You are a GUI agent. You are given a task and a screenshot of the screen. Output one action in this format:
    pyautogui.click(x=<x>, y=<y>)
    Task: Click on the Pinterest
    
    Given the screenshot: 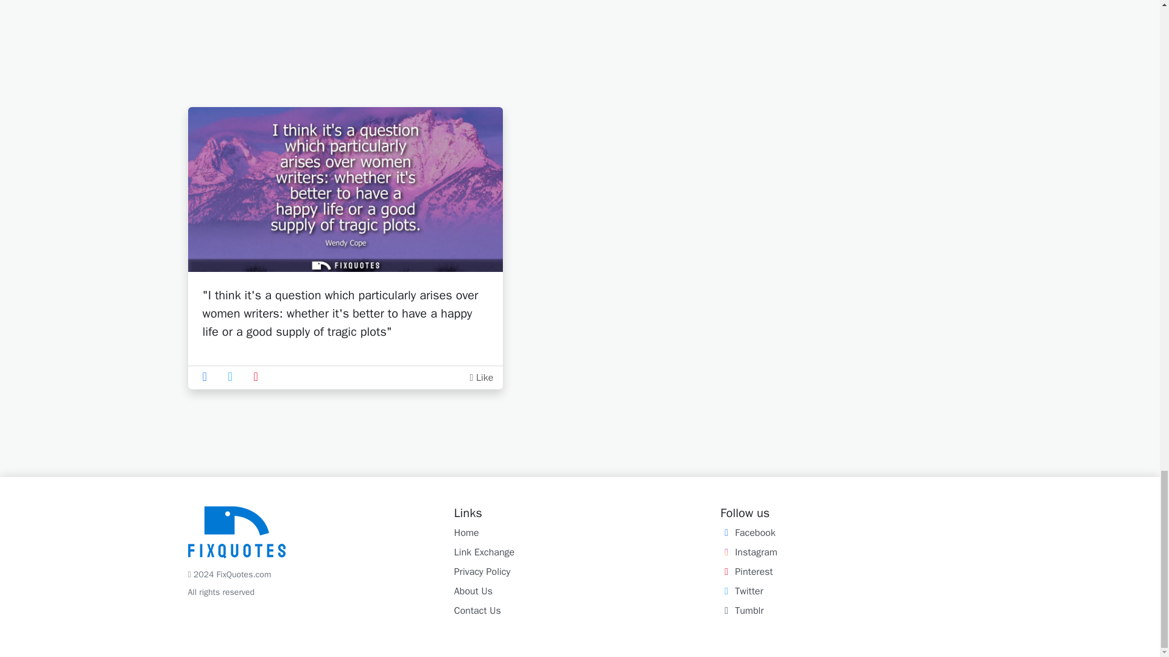 What is the action you would take?
    pyautogui.click(x=746, y=572)
    